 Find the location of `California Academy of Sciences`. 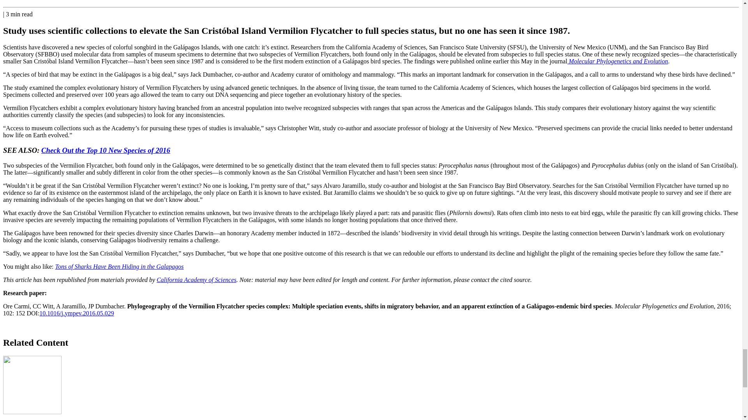

California Academy of Sciences is located at coordinates (196, 279).